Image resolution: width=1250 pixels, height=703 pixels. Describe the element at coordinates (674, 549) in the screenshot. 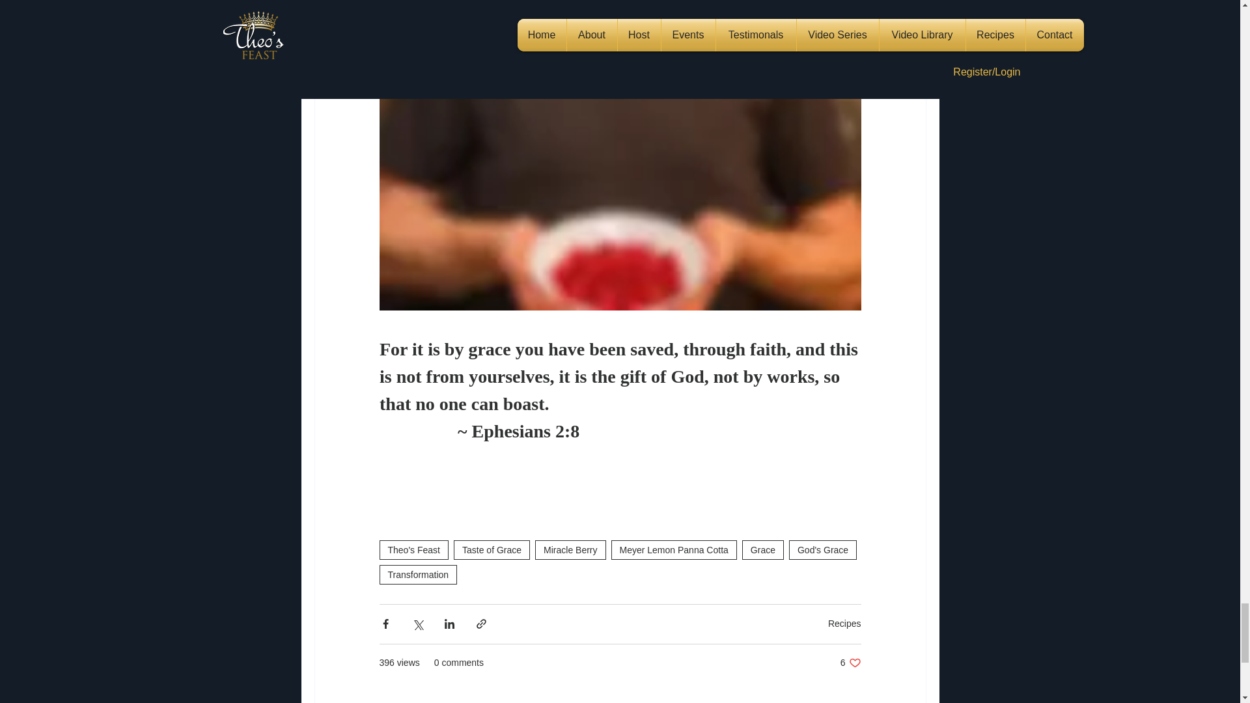

I see `Meyer Lemon Panna Cotta` at that location.